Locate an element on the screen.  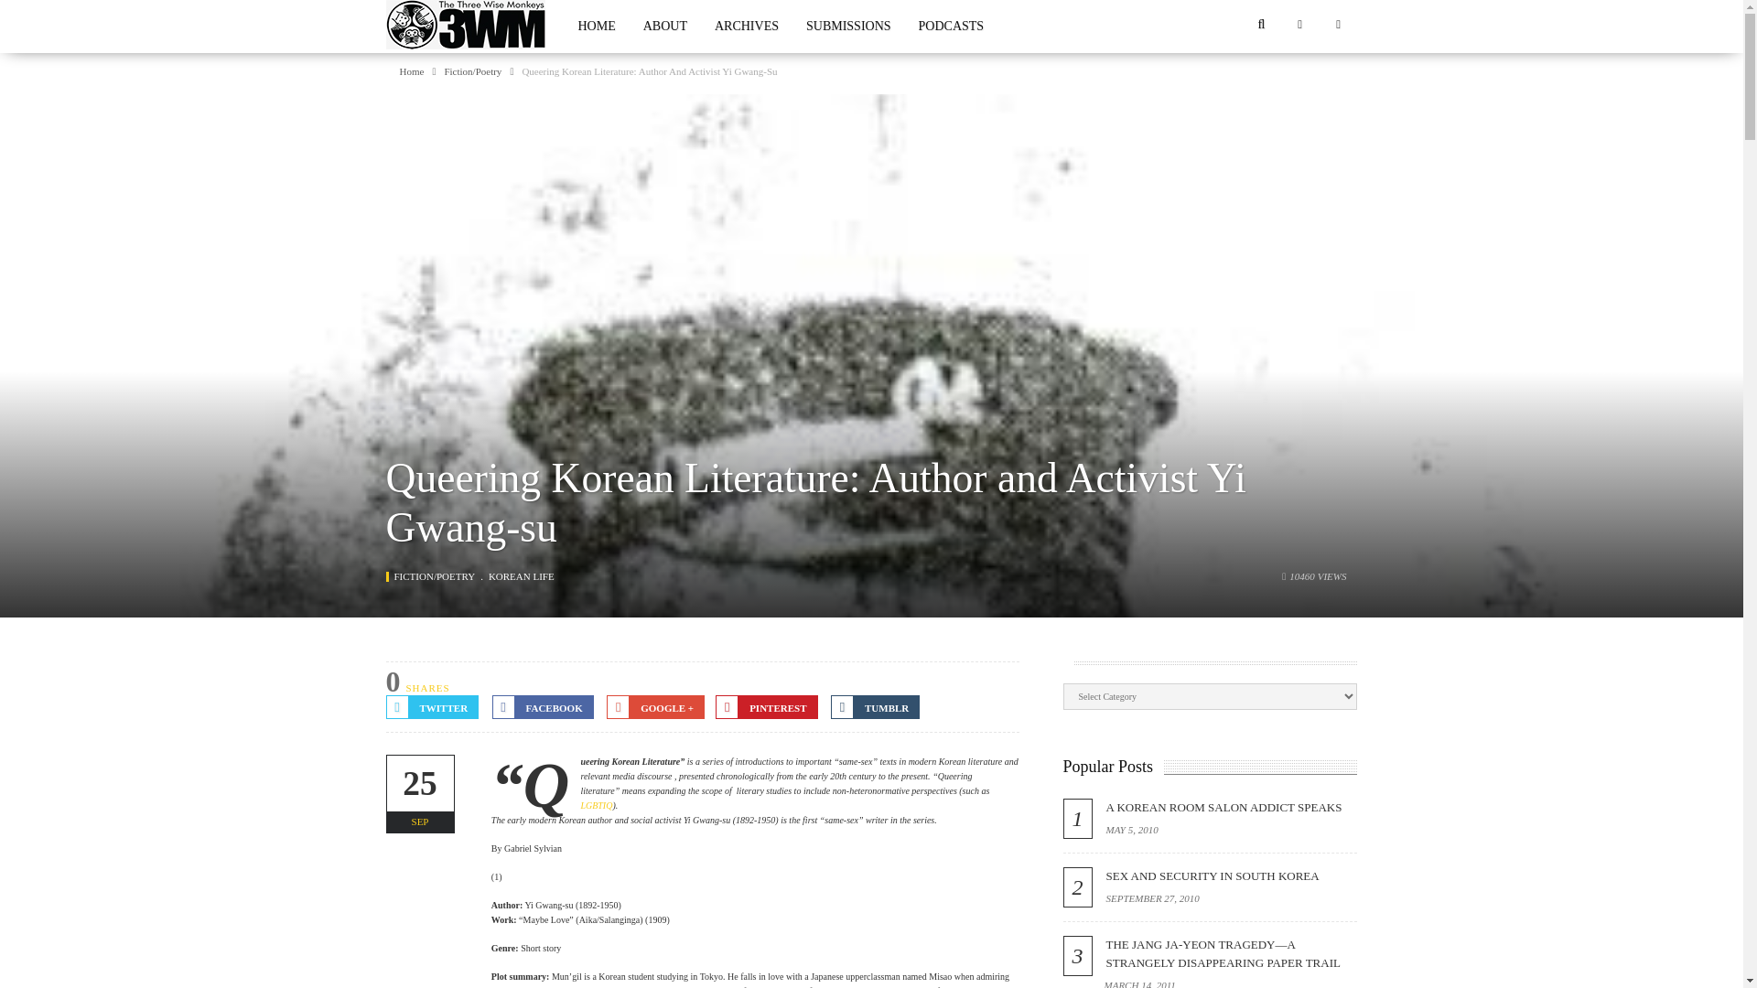
PODCASTS is located at coordinates (951, 27).